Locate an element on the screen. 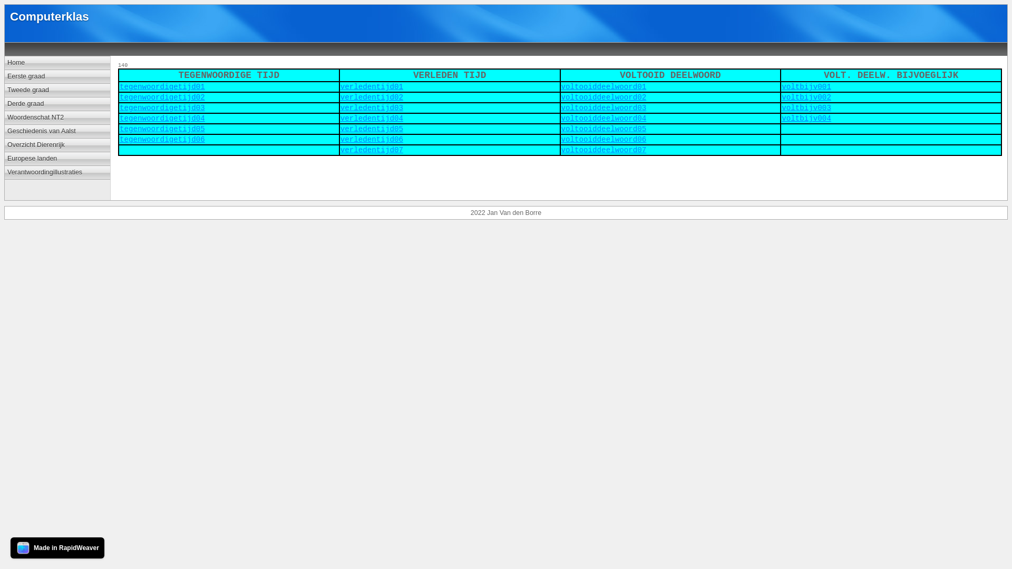 The width and height of the screenshot is (1012, 569). voltbijv001 is located at coordinates (806, 87).